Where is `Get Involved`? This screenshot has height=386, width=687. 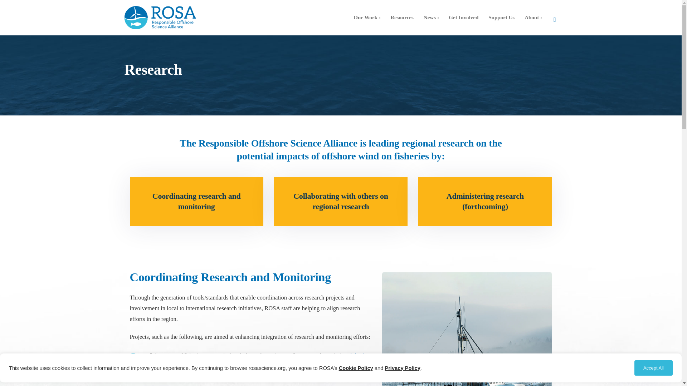 Get Involved is located at coordinates (464, 17).